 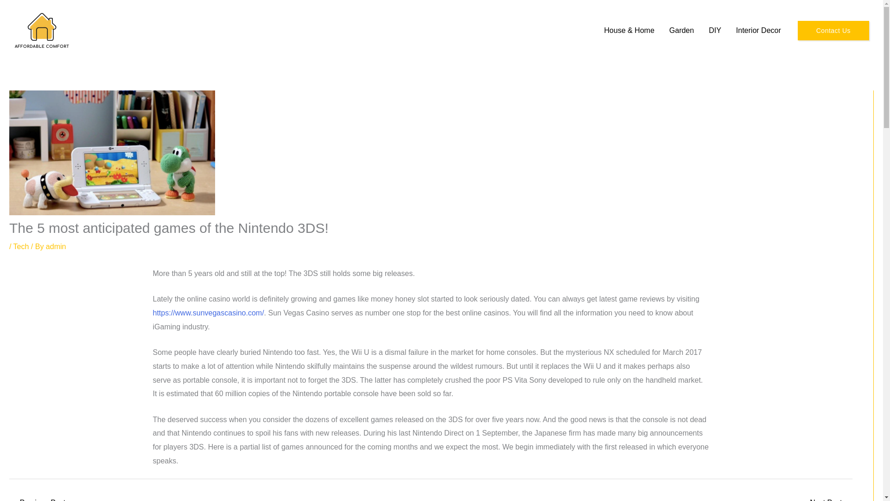 I want to click on Tech, so click(x=21, y=246).